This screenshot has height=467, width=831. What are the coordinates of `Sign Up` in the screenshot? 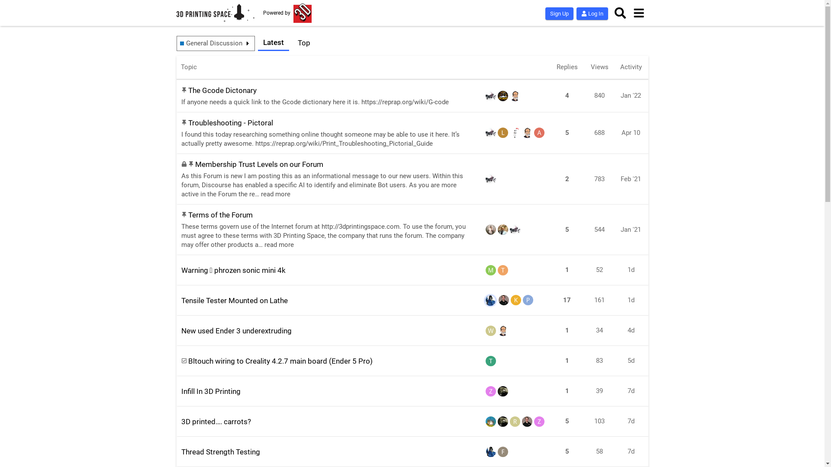 It's located at (559, 14).